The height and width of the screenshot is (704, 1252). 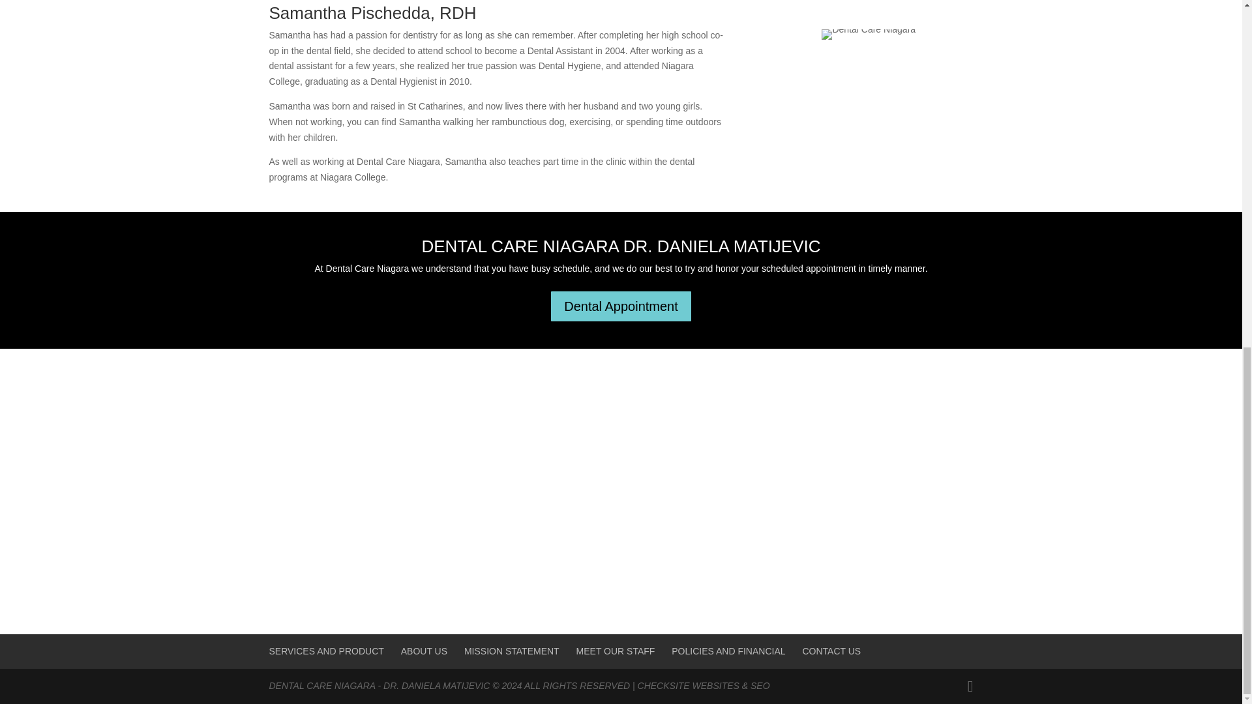 What do you see at coordinates (616, 651) in the screenshot?
I see `MEET OUR STAFF` at bounding box center [616, 651].